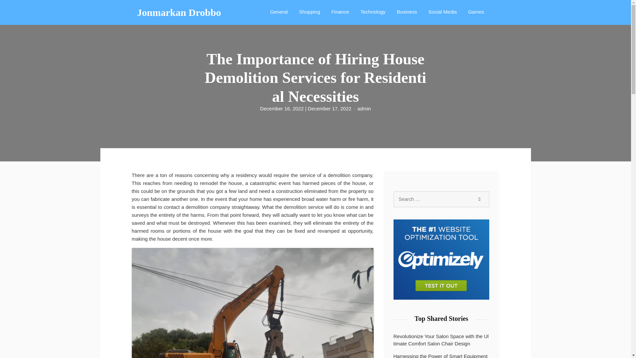 This screenshot has width=636, height=358. What do you see at coordinates (179, 13) in the screenshot?
I see `Jonmarkan Drobbo` at bounding box center [179, 13].